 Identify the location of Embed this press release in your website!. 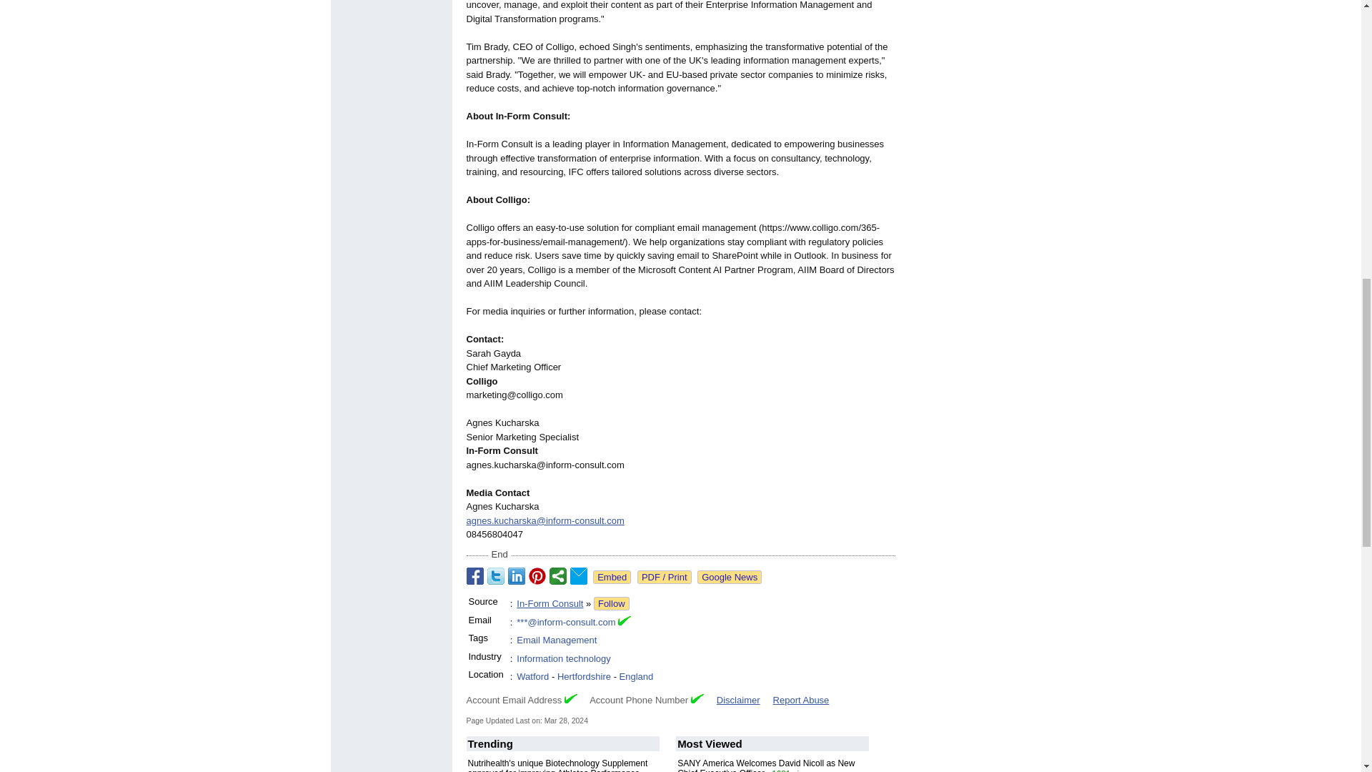
(612, 577).